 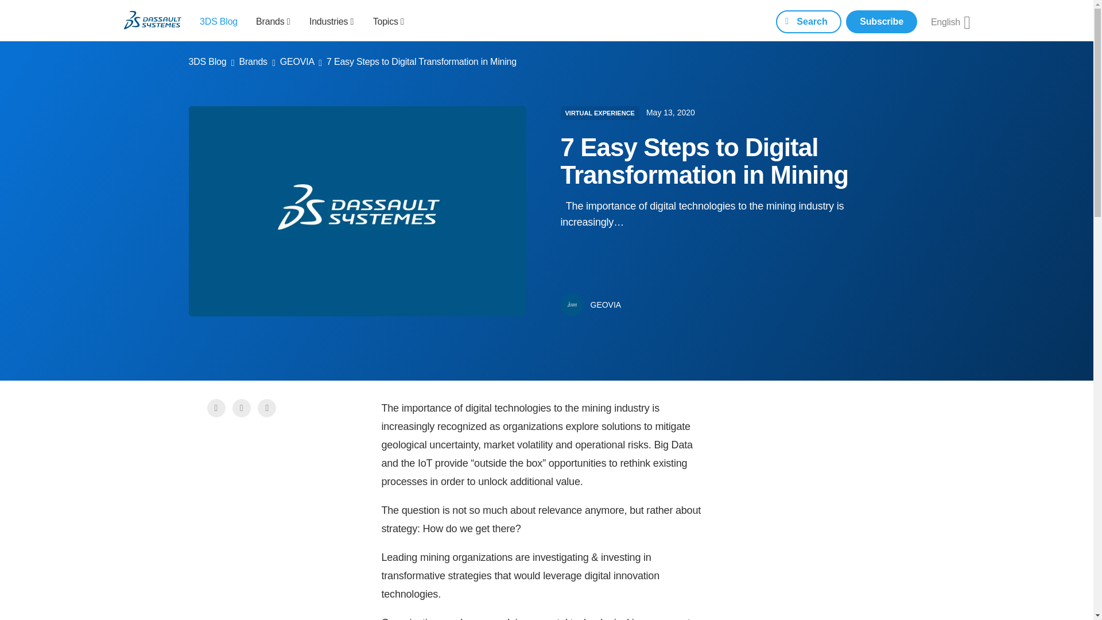 What do you see at coordinates (218, 21) in the screenshot?
I see `3DS Blog` at bounding box center [218, 21].